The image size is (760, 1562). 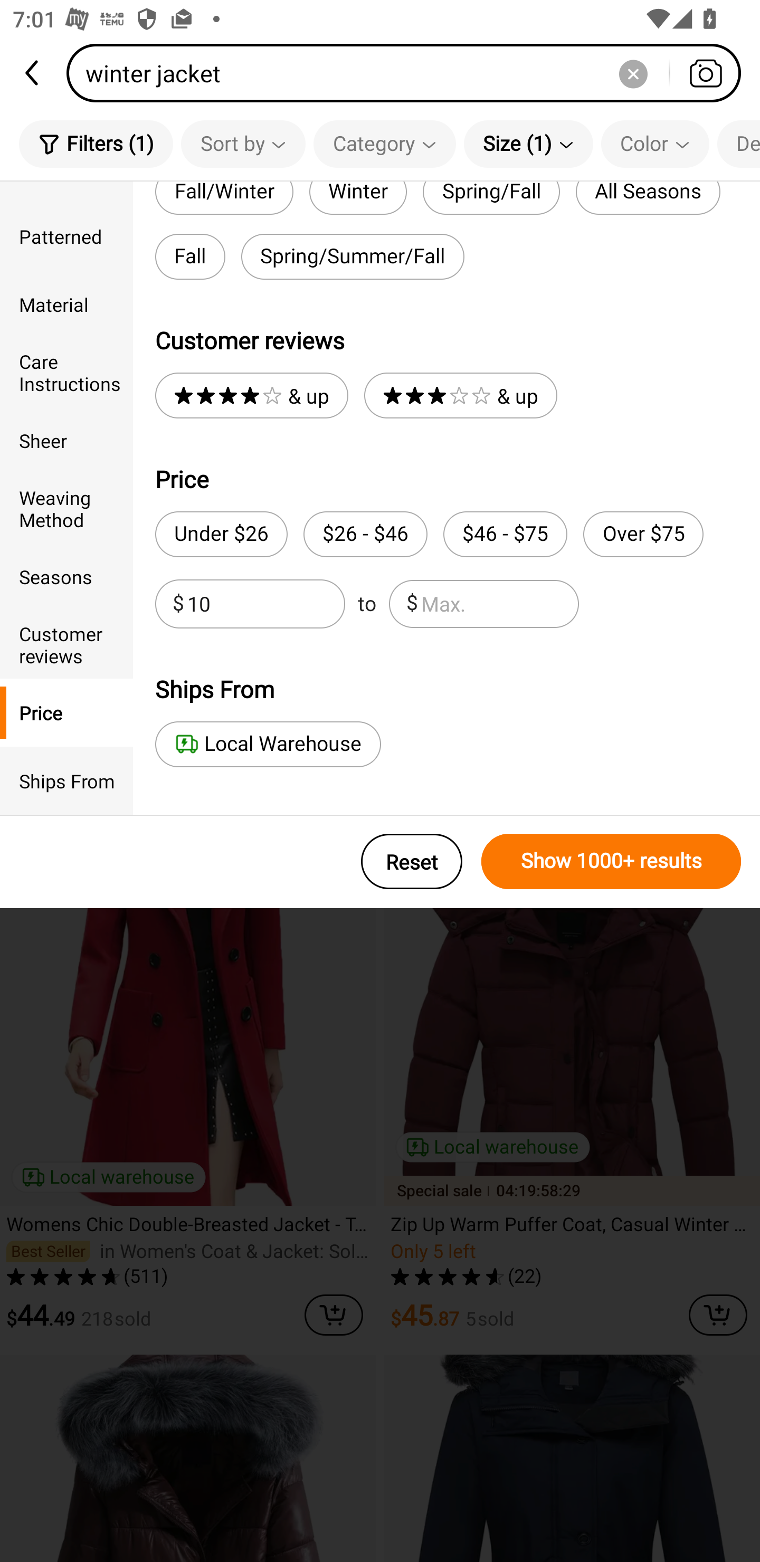 I want to click on Fall/Winter, so click(x=224, y=198).